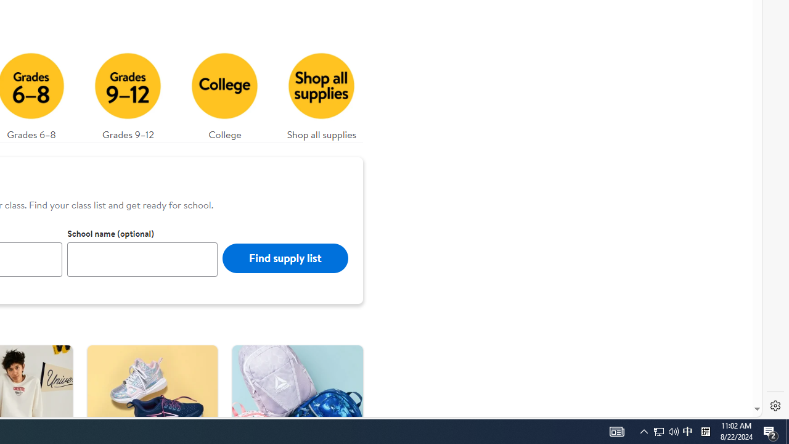 This screenshot has height=444, width=789. I want to click on College, so click(224, 92).